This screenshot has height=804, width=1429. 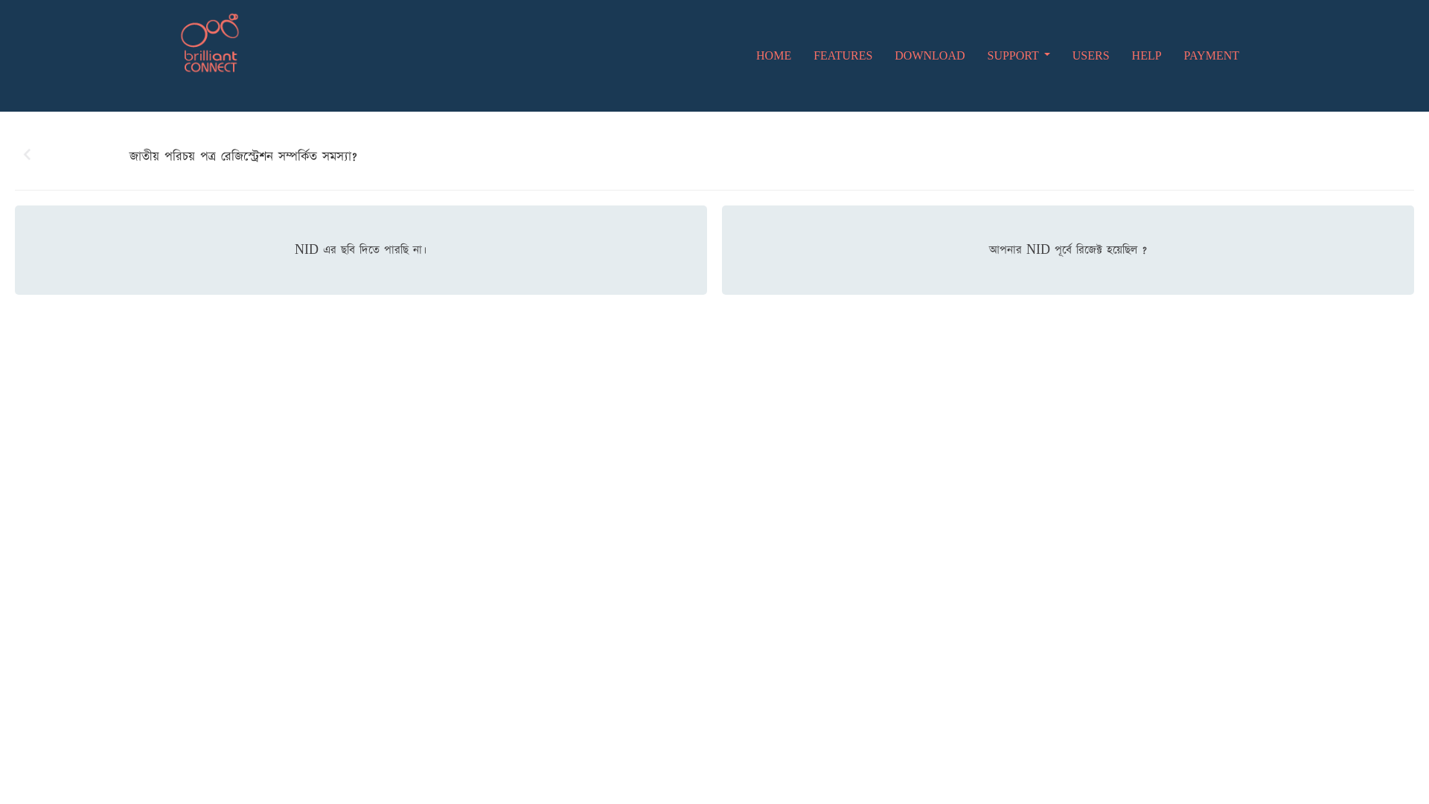 I want to click on HOME, so click(x=774, y=56).